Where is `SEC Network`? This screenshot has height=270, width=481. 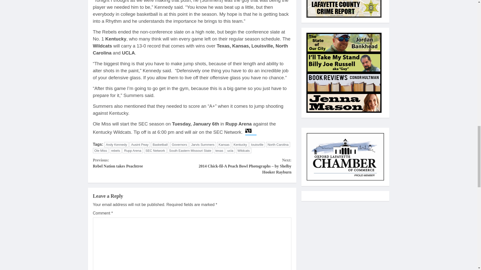 SEC Network is located at coordinates (155, 150).